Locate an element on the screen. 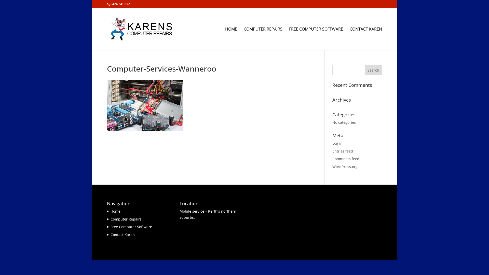 This screenshot has height=275, width=489. HOME is located at coordinates (231, 39).